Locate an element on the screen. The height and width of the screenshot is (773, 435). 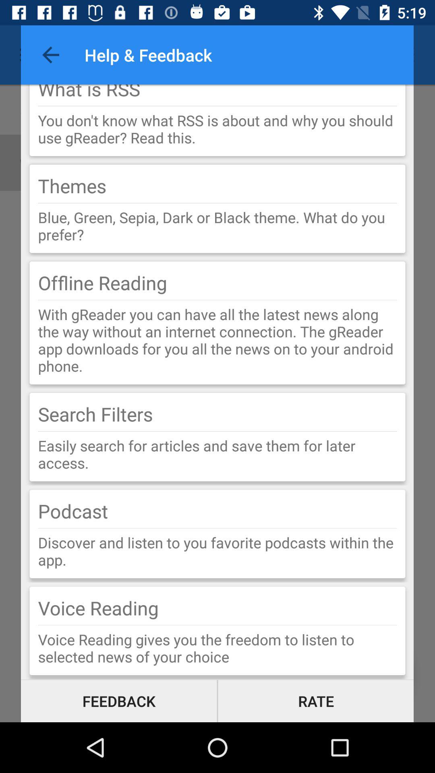
click the item above easily search for icon is located at coordinates (217, 431).